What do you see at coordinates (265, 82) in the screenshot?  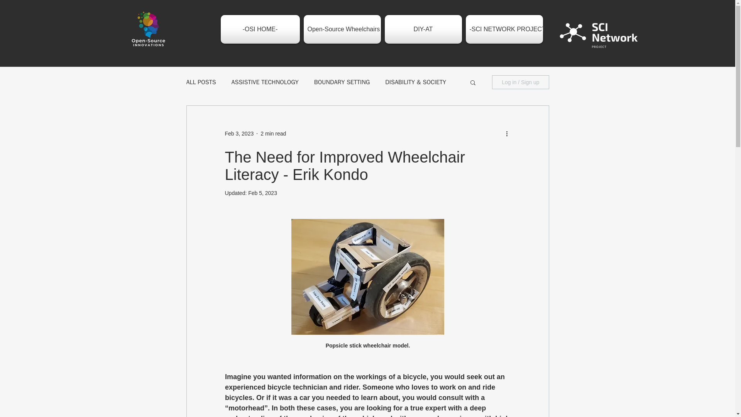 I see `ASSISTIVE TECHNOLOGY` at bounding box center [265, 82].